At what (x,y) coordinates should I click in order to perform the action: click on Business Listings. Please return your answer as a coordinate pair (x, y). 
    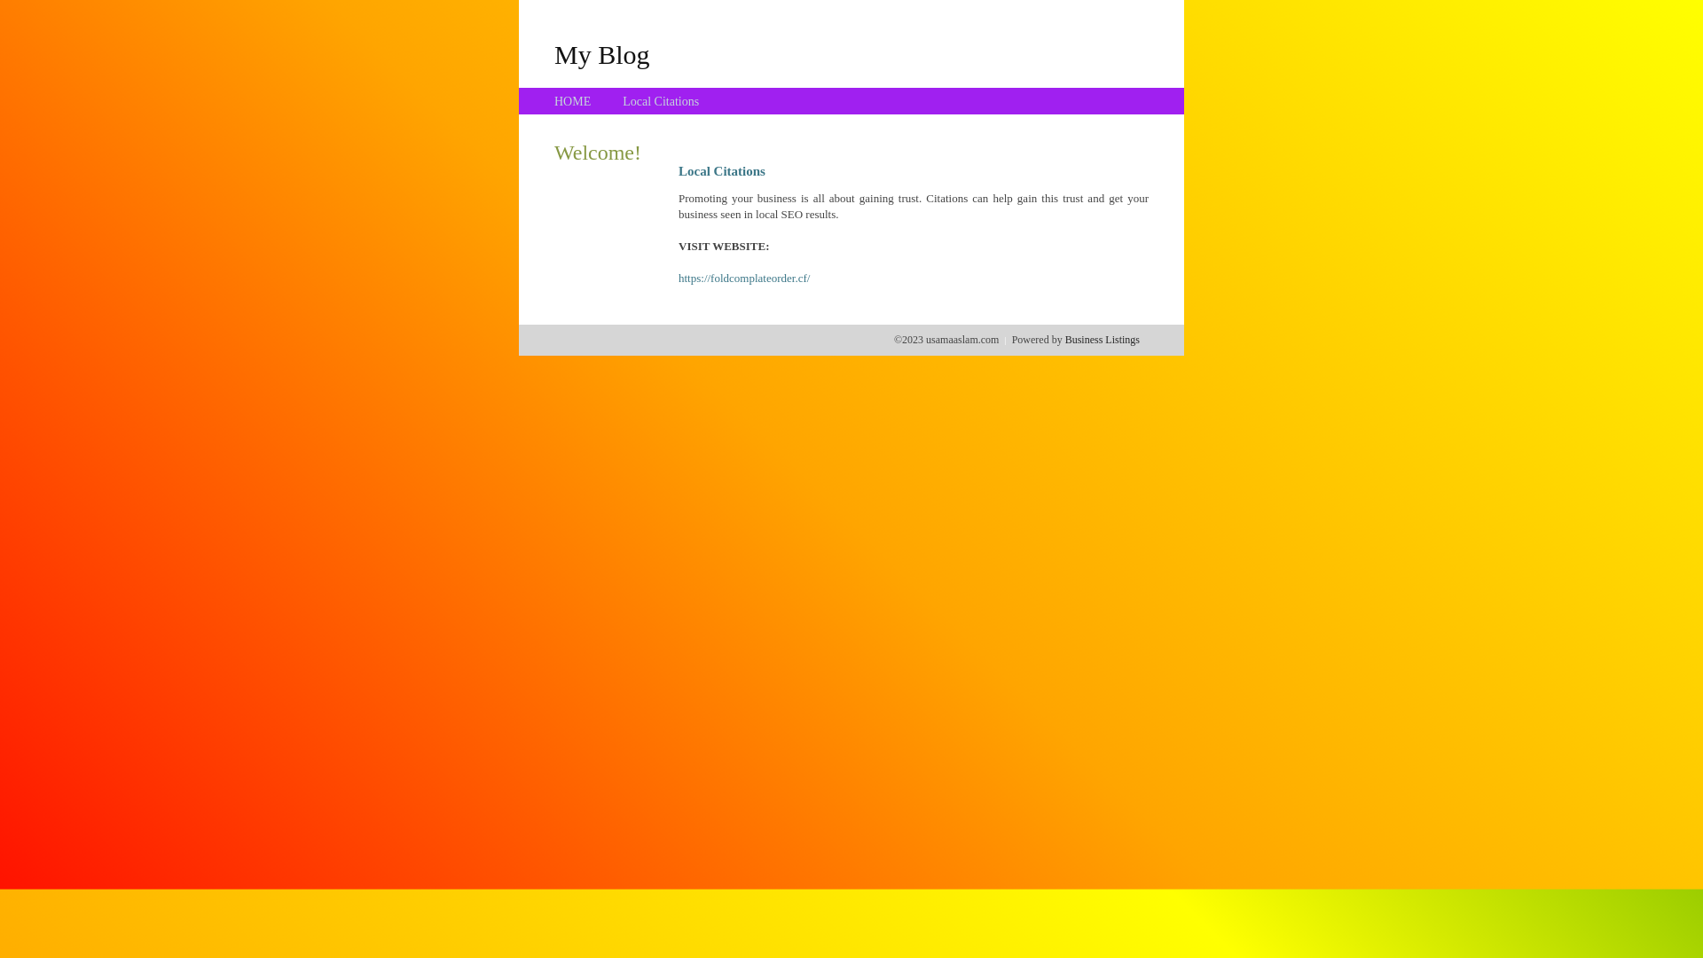
    Looking at the image, I should click on (1103, 340).